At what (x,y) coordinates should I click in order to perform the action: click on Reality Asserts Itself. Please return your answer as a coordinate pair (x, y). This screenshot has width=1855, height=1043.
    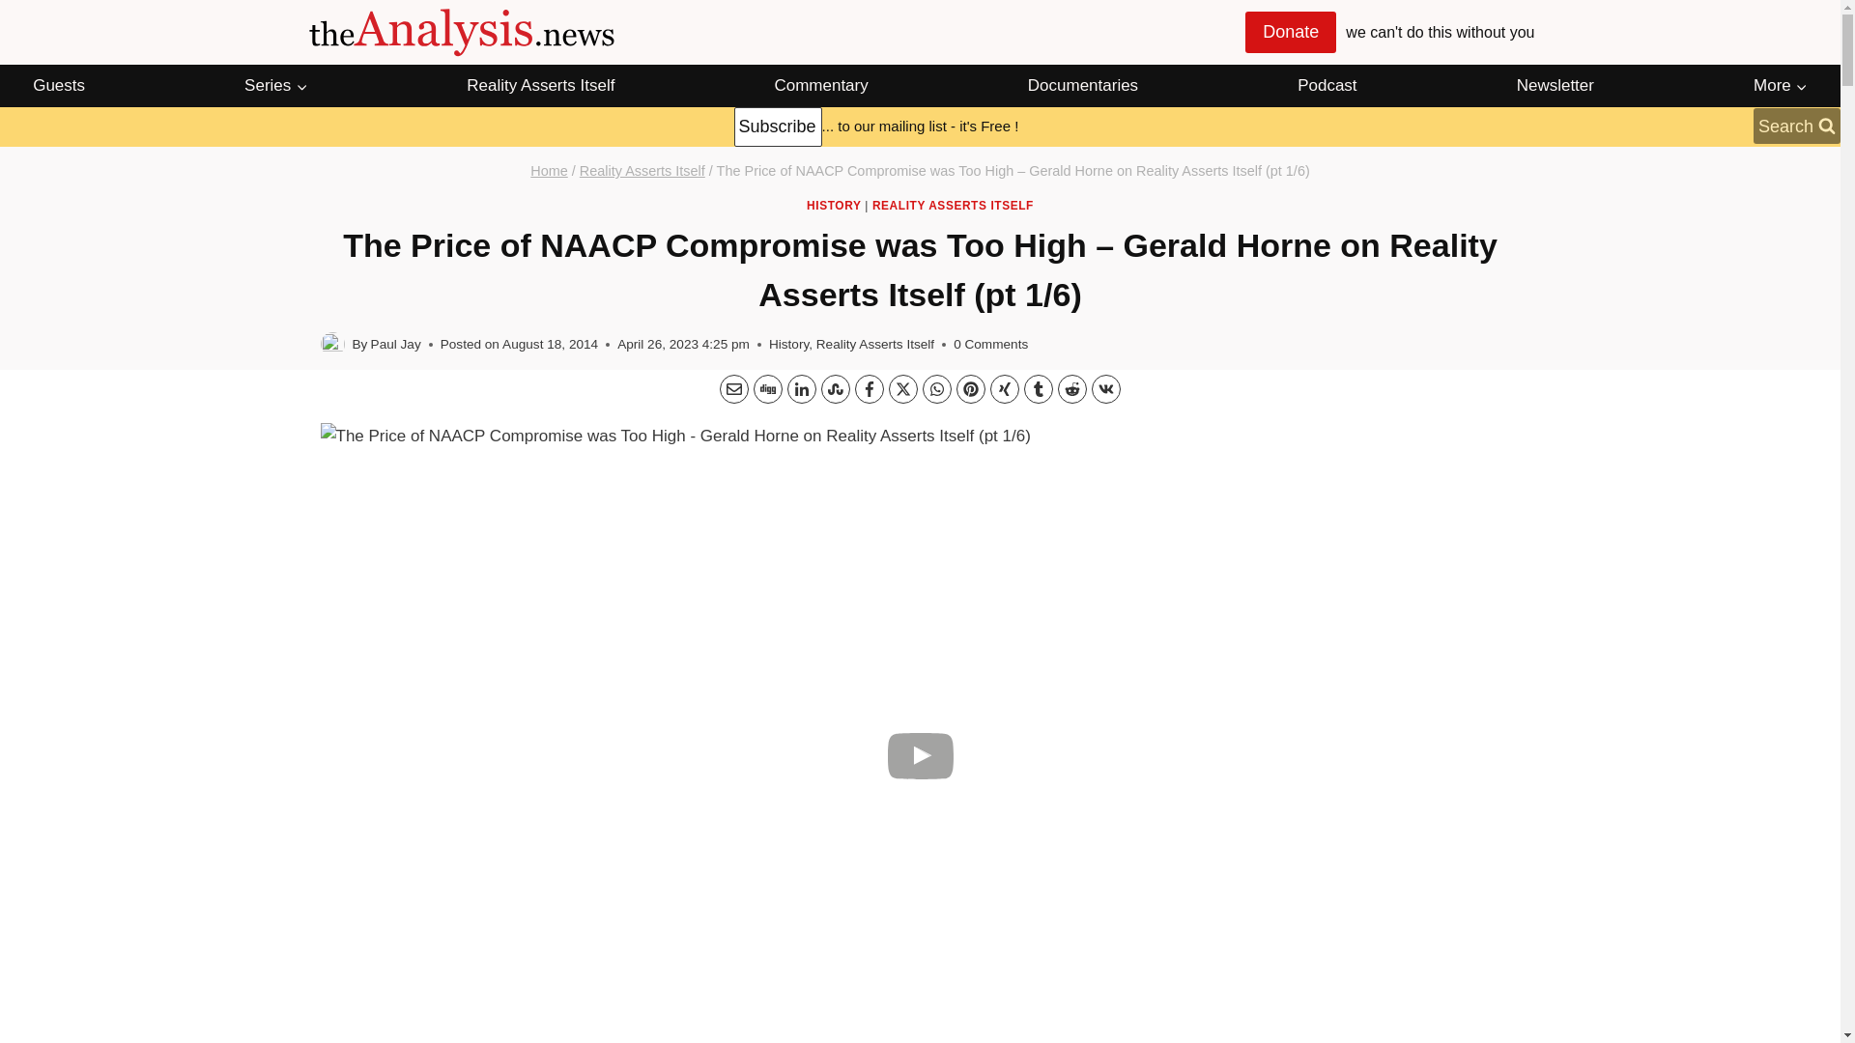
    Looking at the image, I should click on (875, 344).